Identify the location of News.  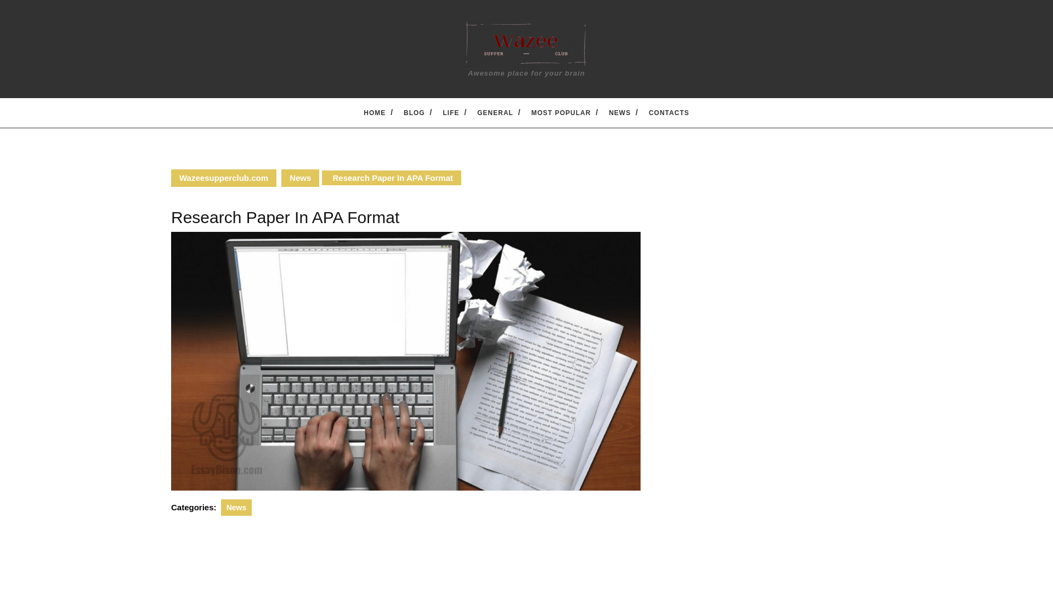
(299, 178).